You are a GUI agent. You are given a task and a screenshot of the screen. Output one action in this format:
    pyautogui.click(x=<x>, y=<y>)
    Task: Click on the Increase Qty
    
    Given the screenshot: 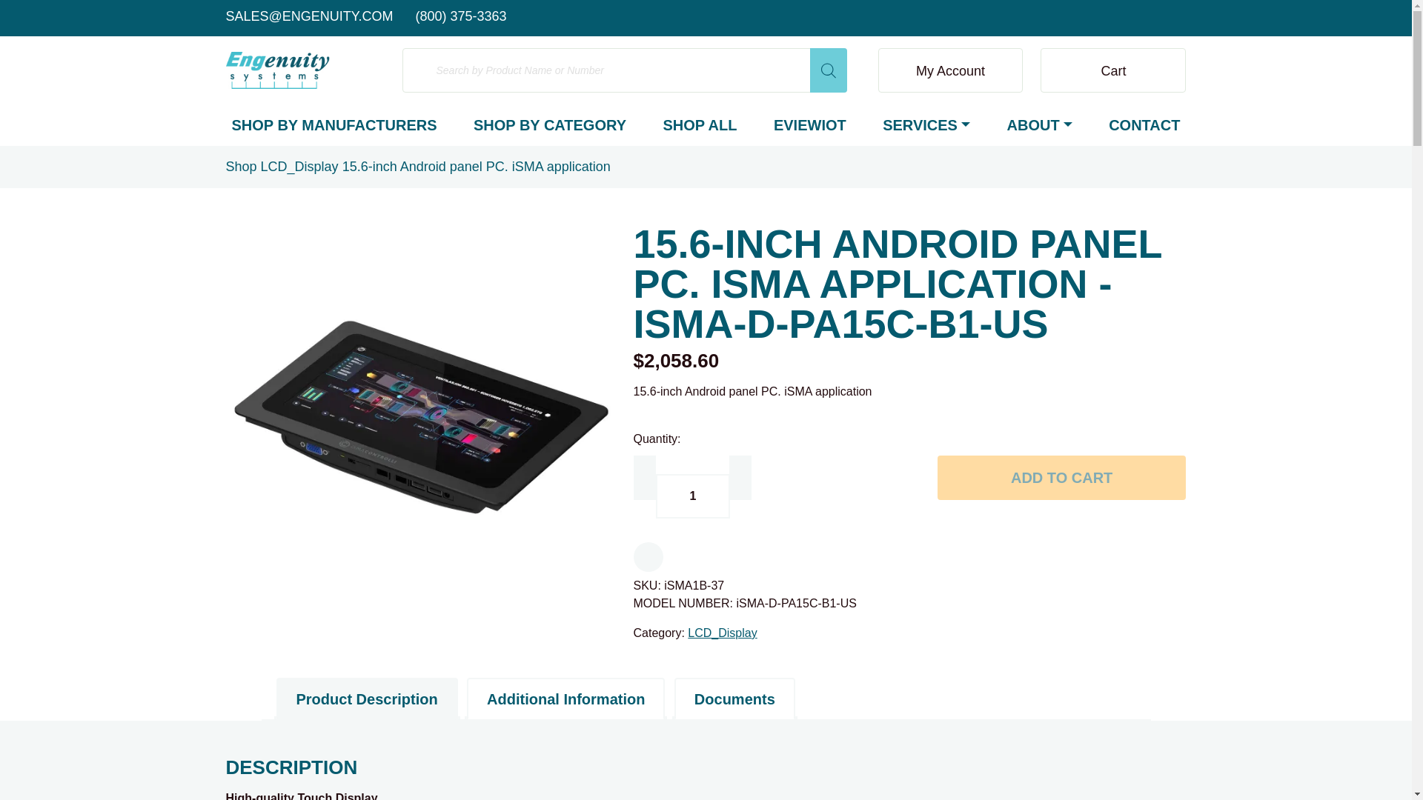 What is the action you would take?
    pyautogui.click(x=740, y=477)
    